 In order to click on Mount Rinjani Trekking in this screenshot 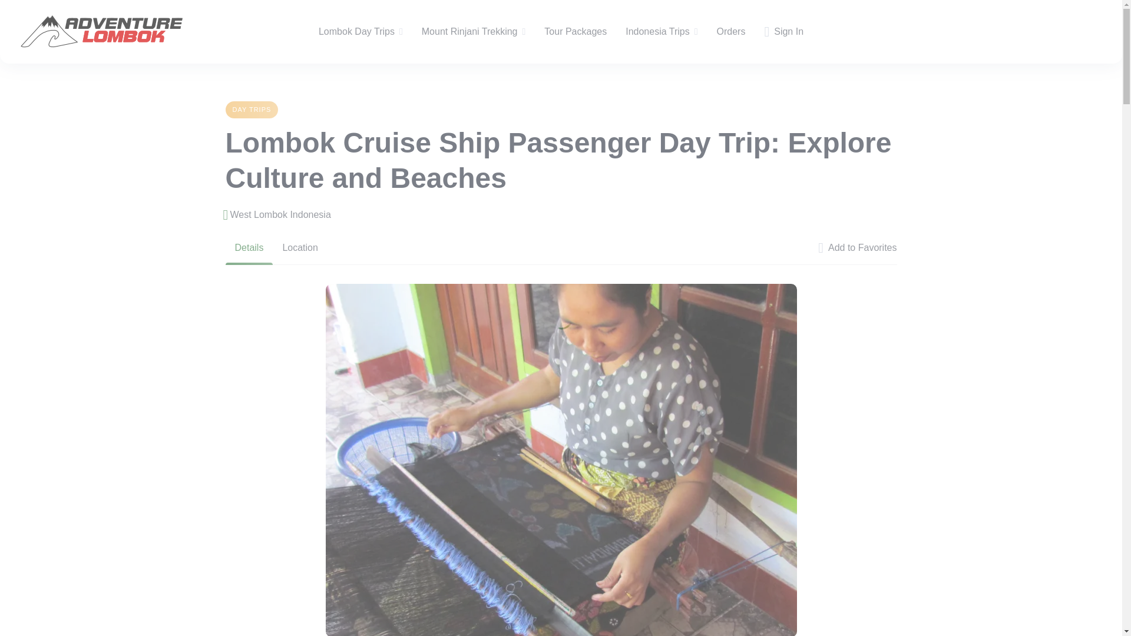, I will do `click(470, 32)`.